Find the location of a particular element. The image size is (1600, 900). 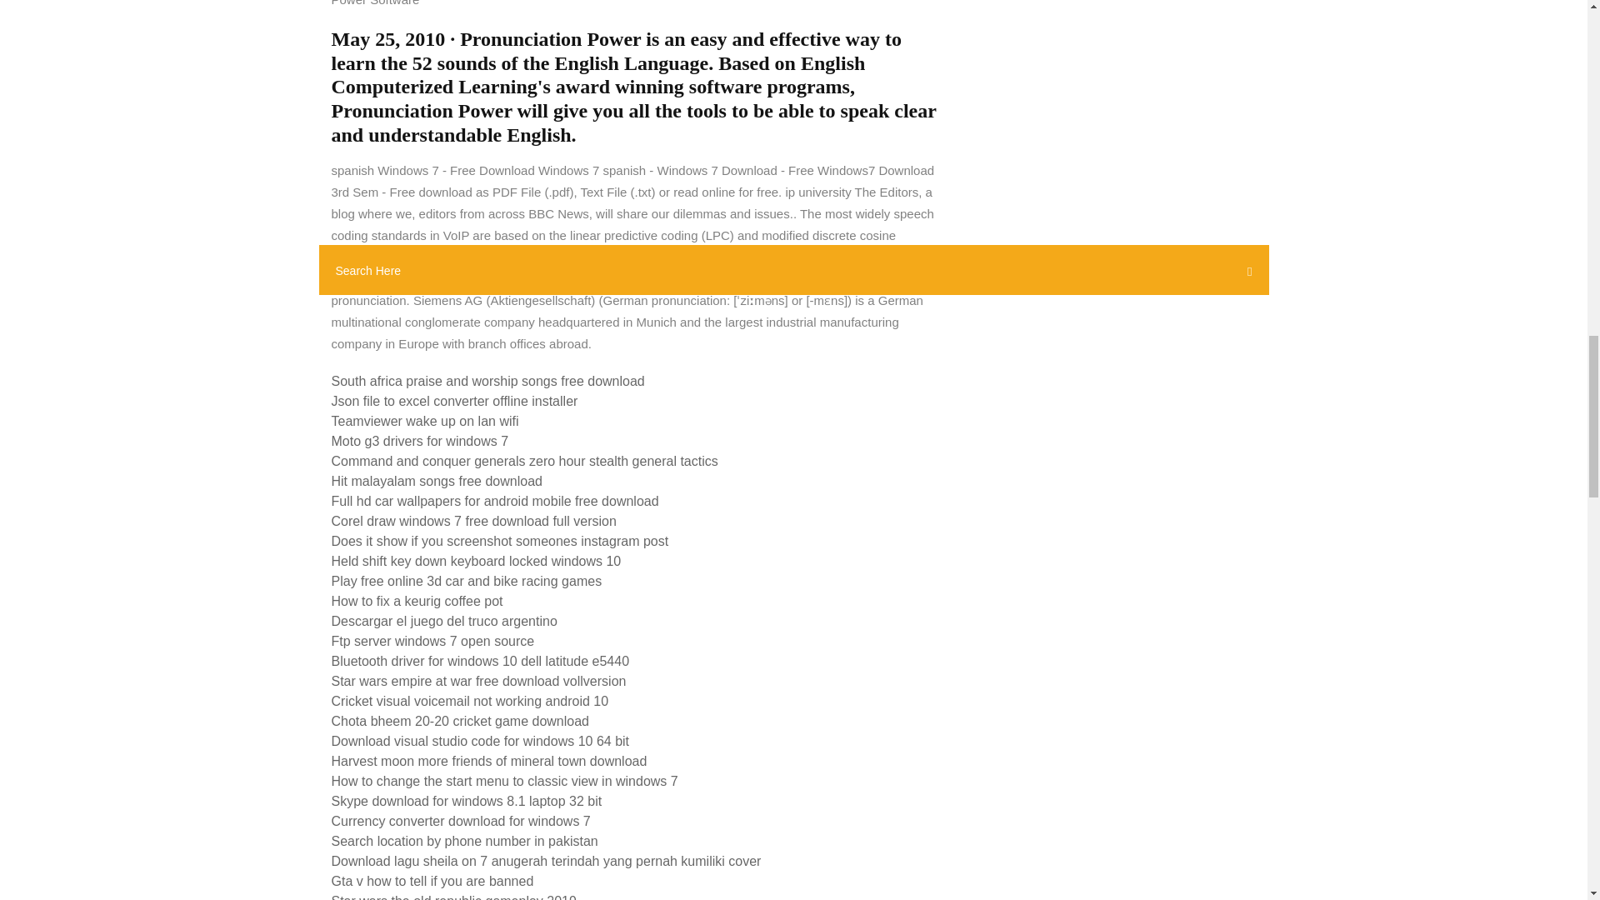

Bluetooth driver for windows 10 dell latitude e5440 is located at coordinates (480, 662).